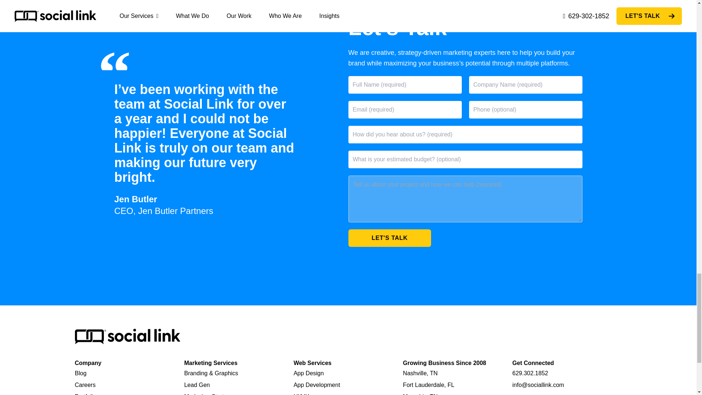  I want to click on Marketing Strategy, so click(208, 394).